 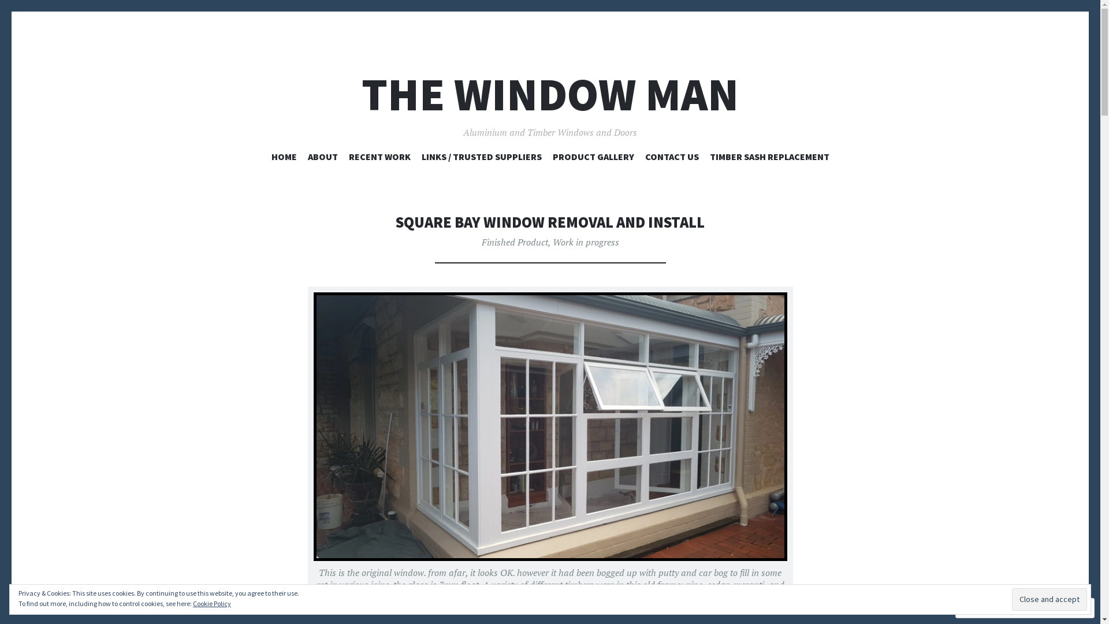 What do you see at coordinates (987, 608) in the screenshot?
I see `Comment` at bounding box center [987, 608].